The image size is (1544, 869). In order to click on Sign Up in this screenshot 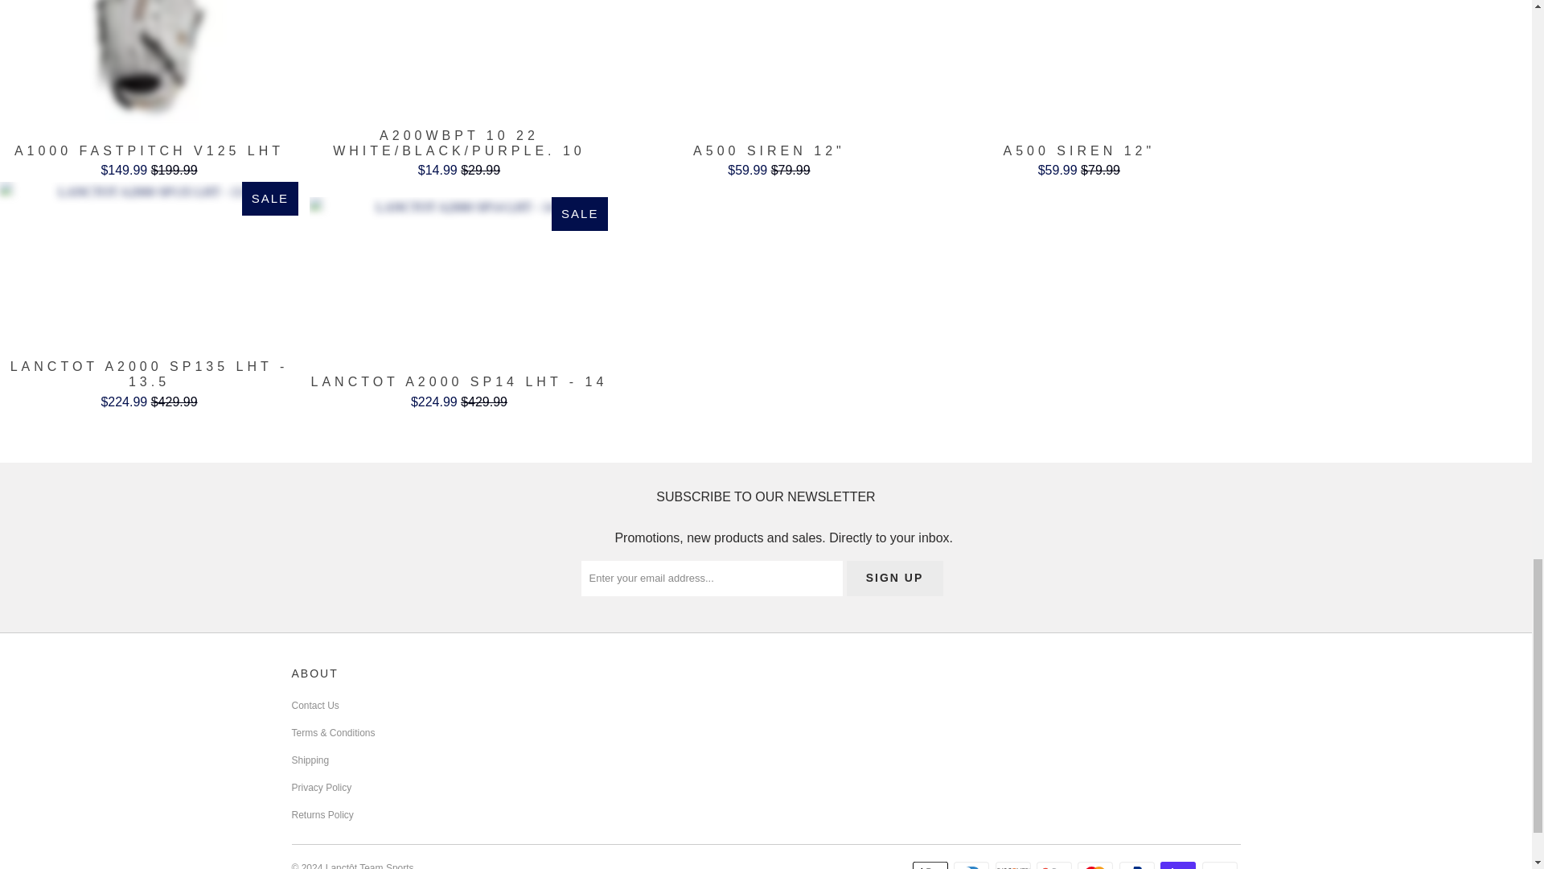, I will do `click(894, 578)`.